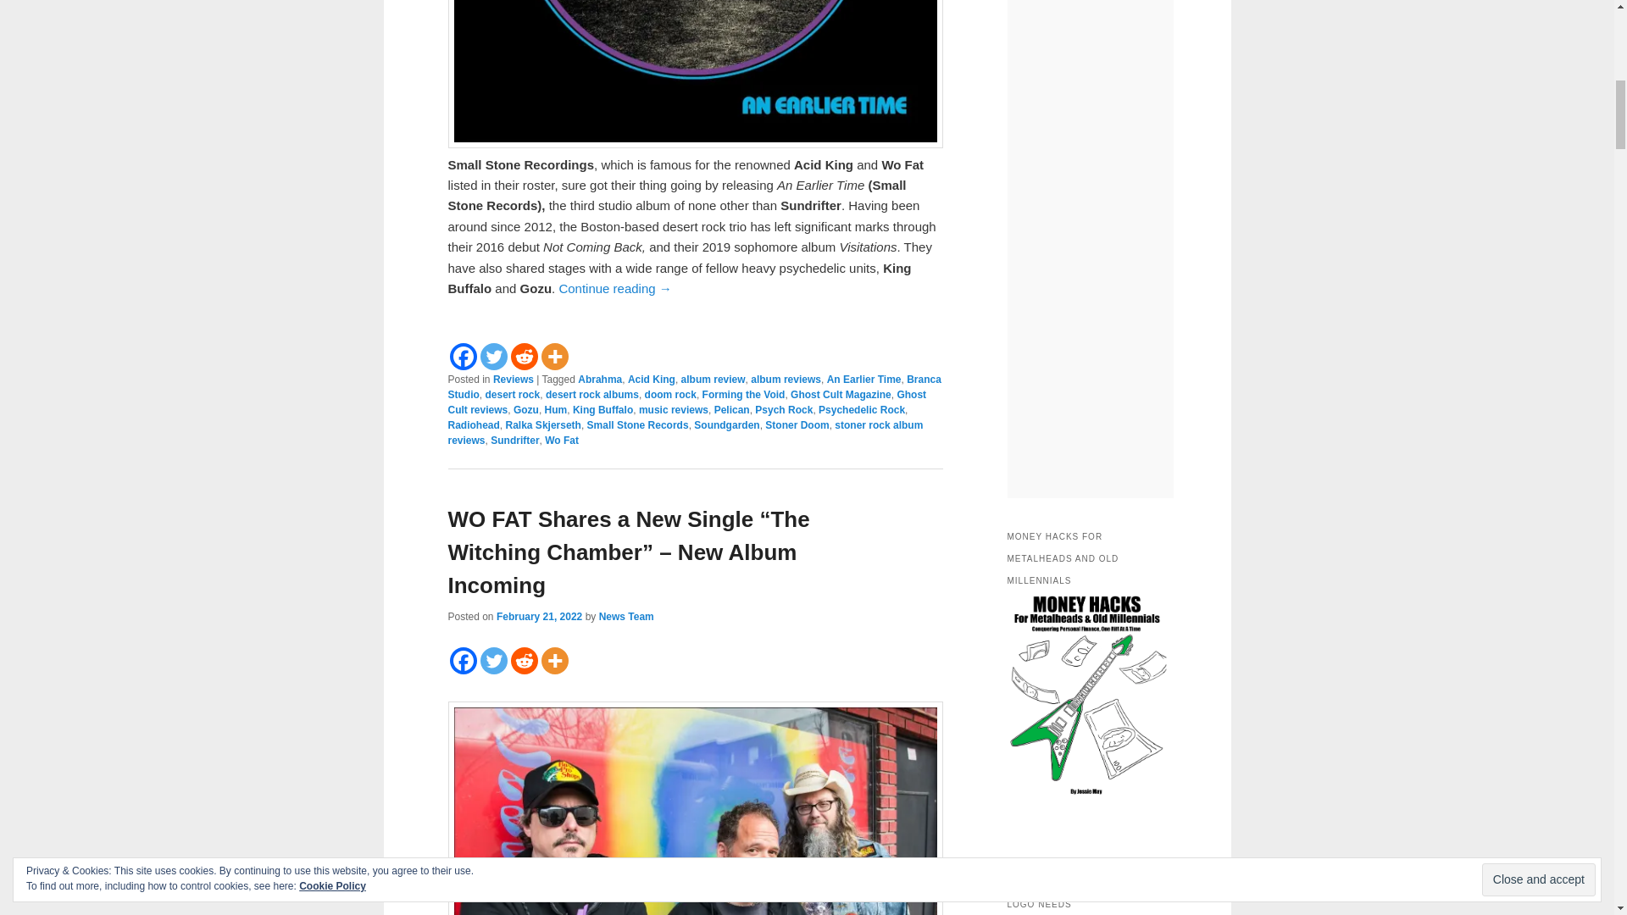 Image resolution: width=1627 pixels, height=915 pixels. I want to click on Acid King, so click(651, 379).